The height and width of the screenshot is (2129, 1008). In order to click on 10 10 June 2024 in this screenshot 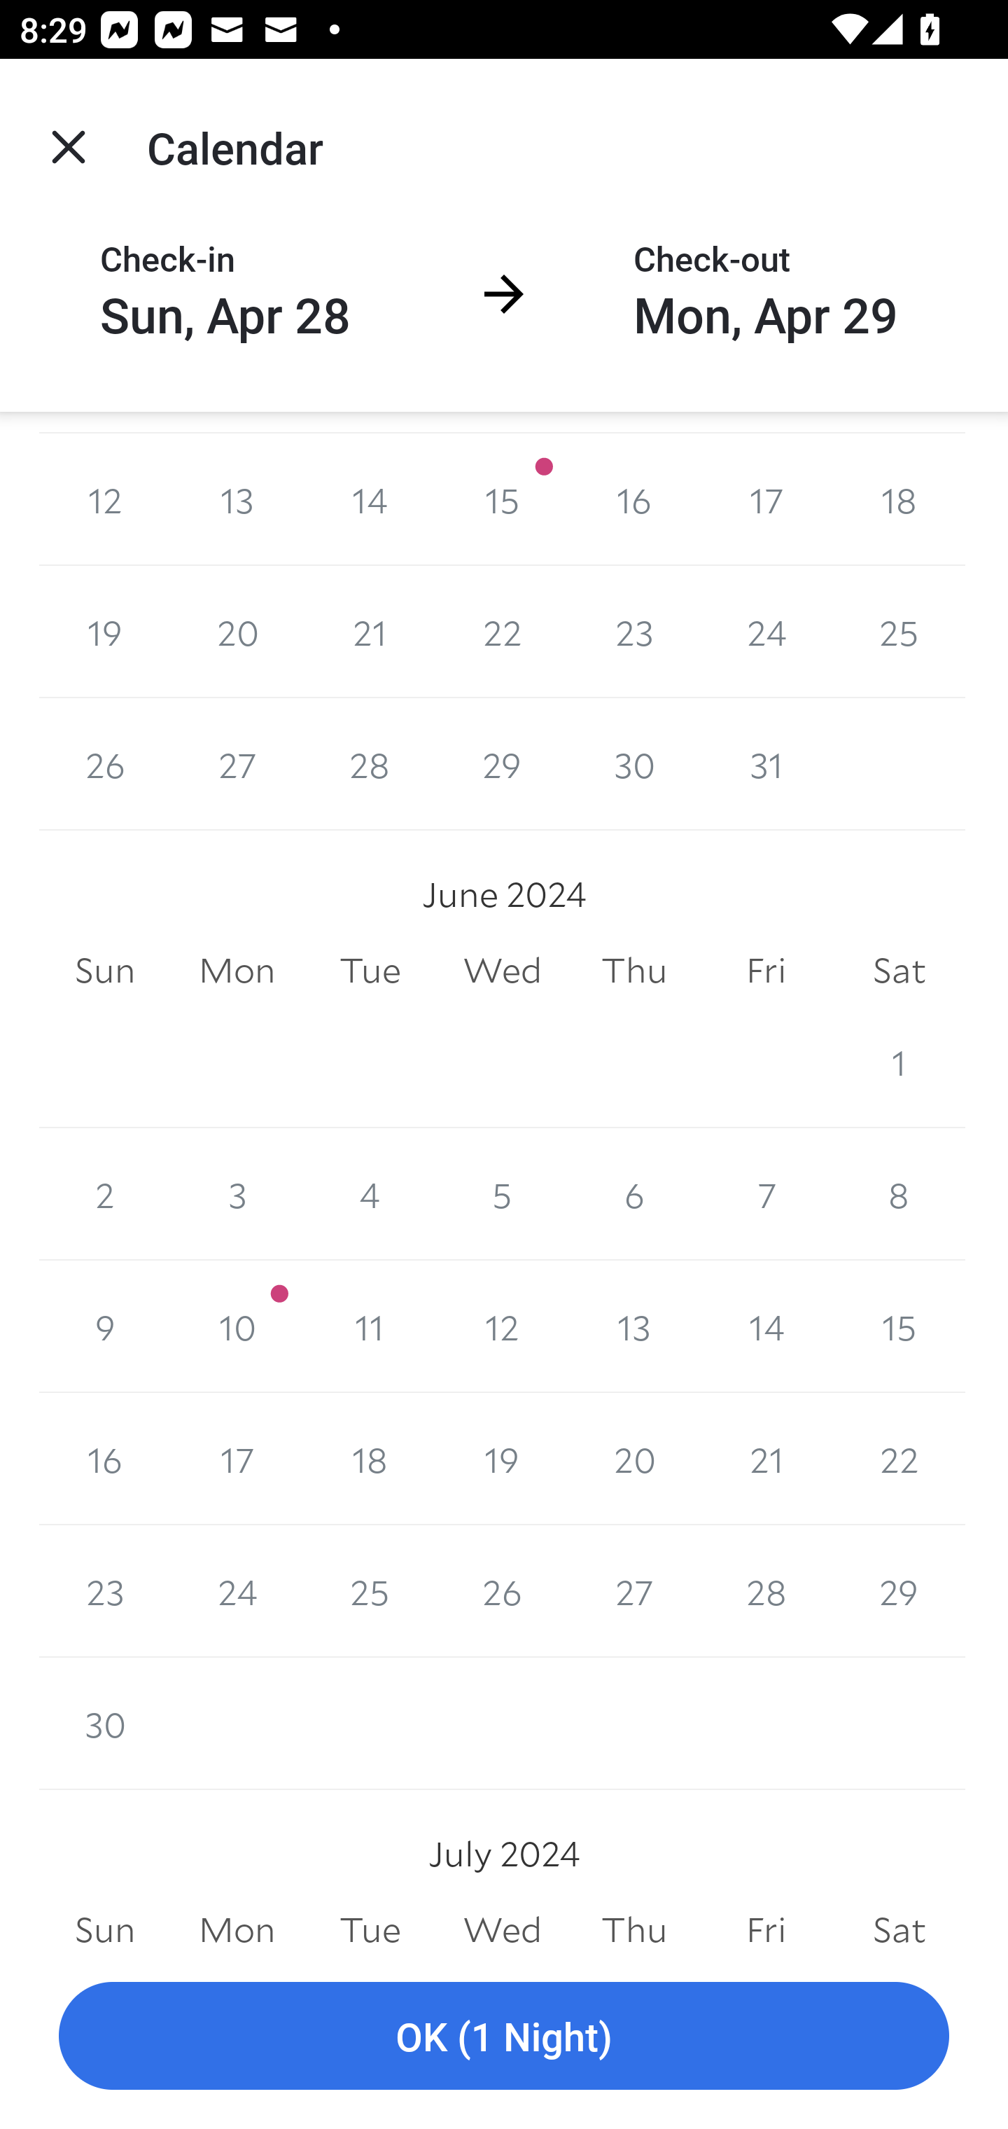, I will do `click(237, 1326)`.